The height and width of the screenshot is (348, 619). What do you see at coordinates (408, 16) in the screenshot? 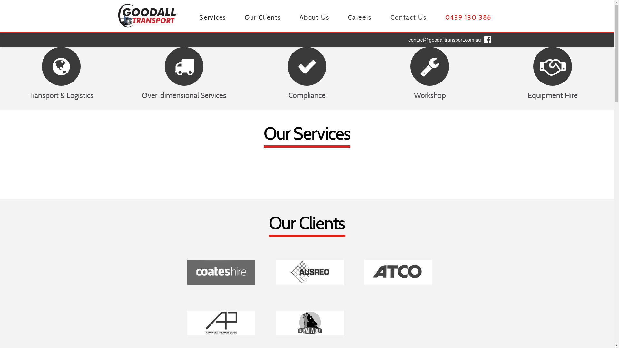
I see `Contact Us` at bounding box center [408, 16].